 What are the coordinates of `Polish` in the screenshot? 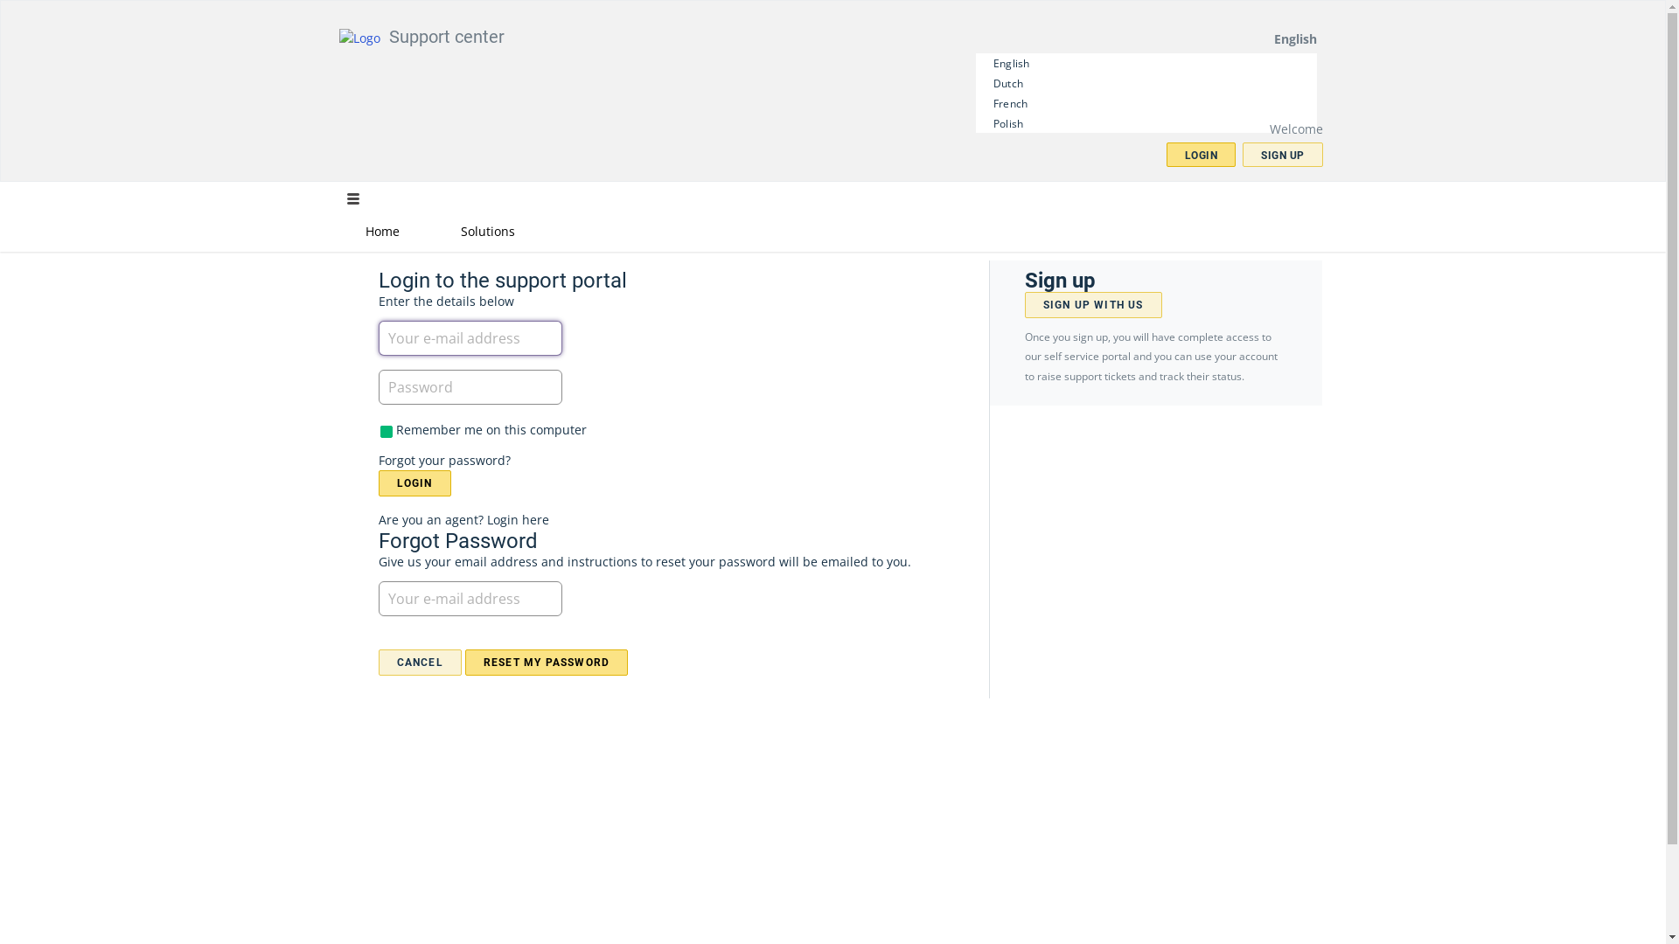 It's located at (1008, 122).